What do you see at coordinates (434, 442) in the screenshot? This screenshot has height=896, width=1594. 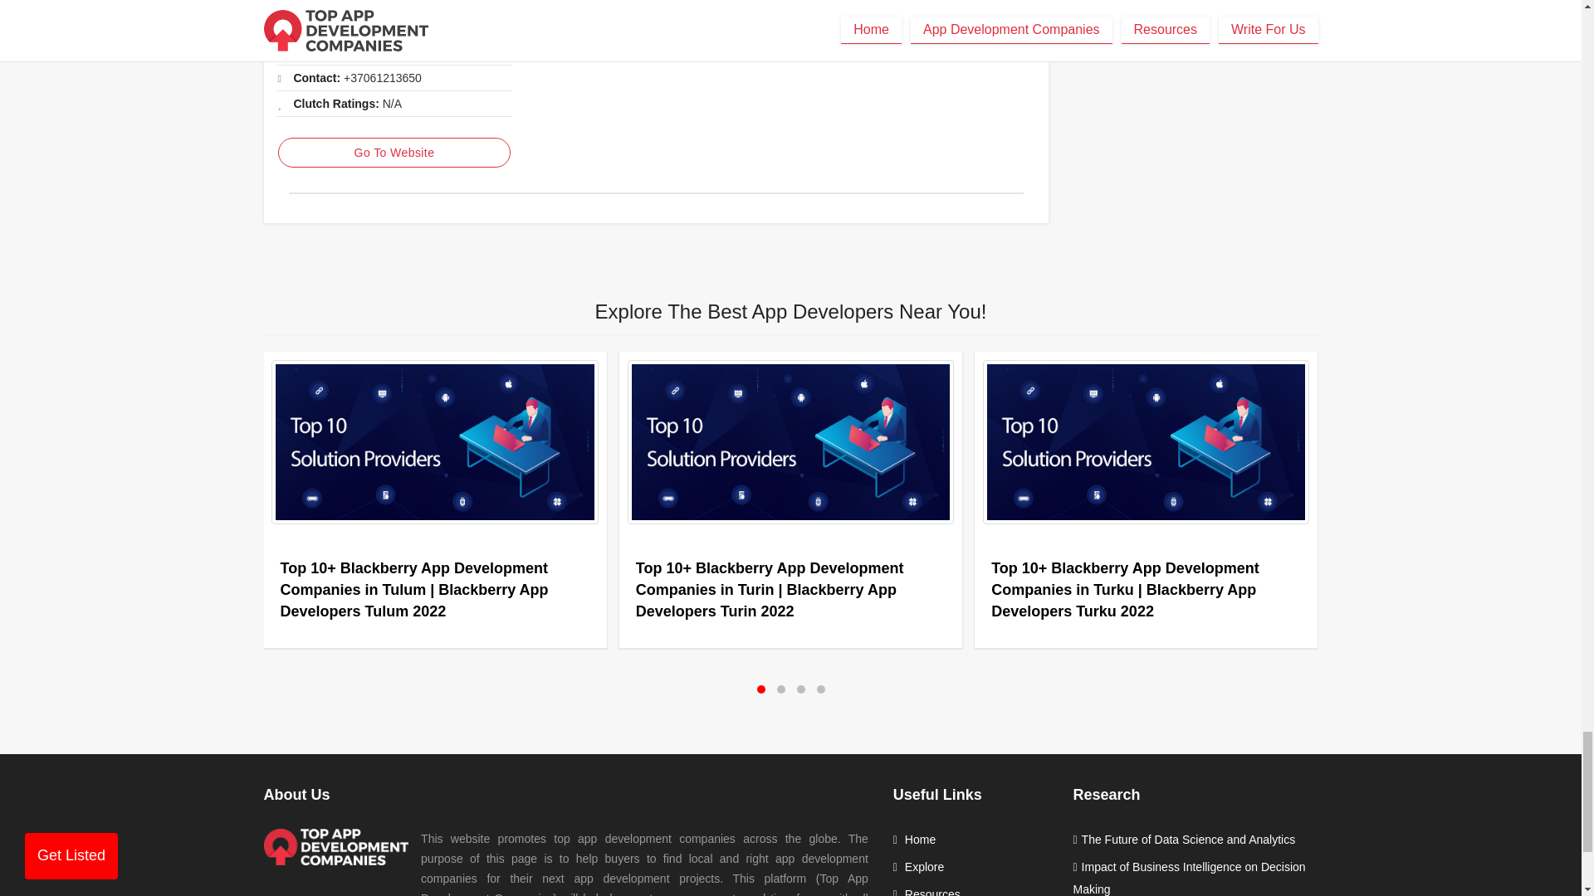 I see `Blackberry App development companies in tulum` at bounding box center [434, 442].